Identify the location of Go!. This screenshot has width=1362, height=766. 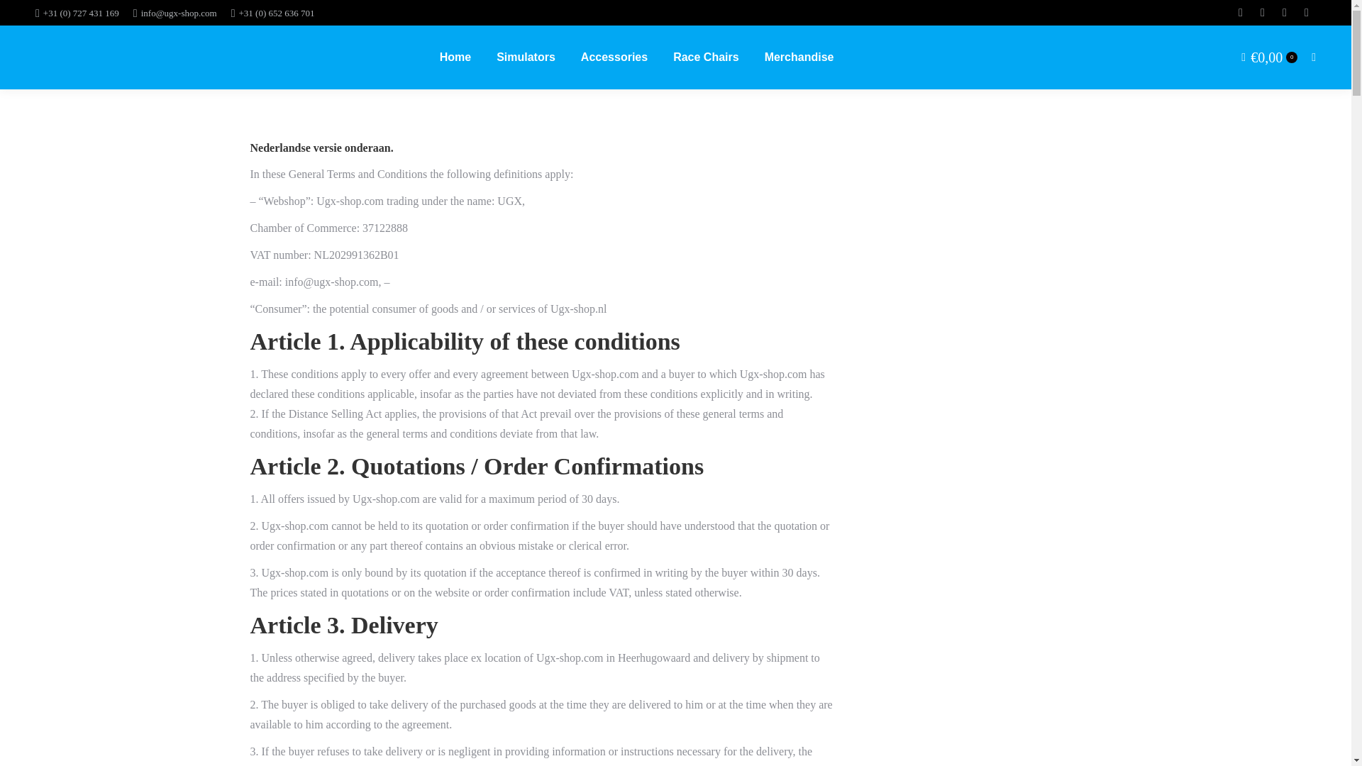
(23, 16).